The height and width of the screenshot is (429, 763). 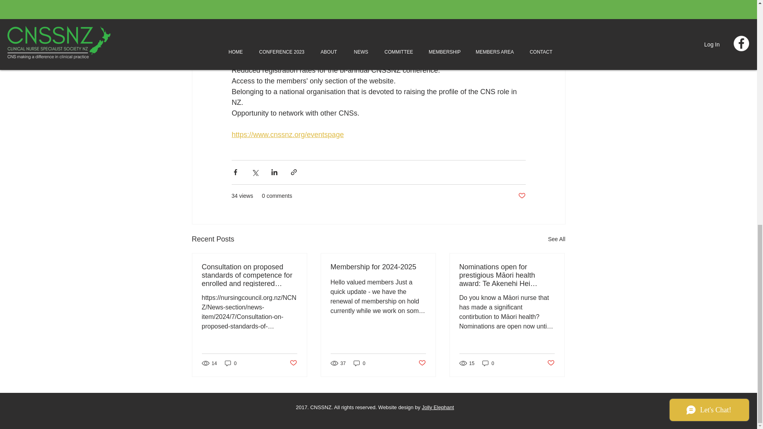 I want to click on Post not marked as liked, so click(x=292, y=363).